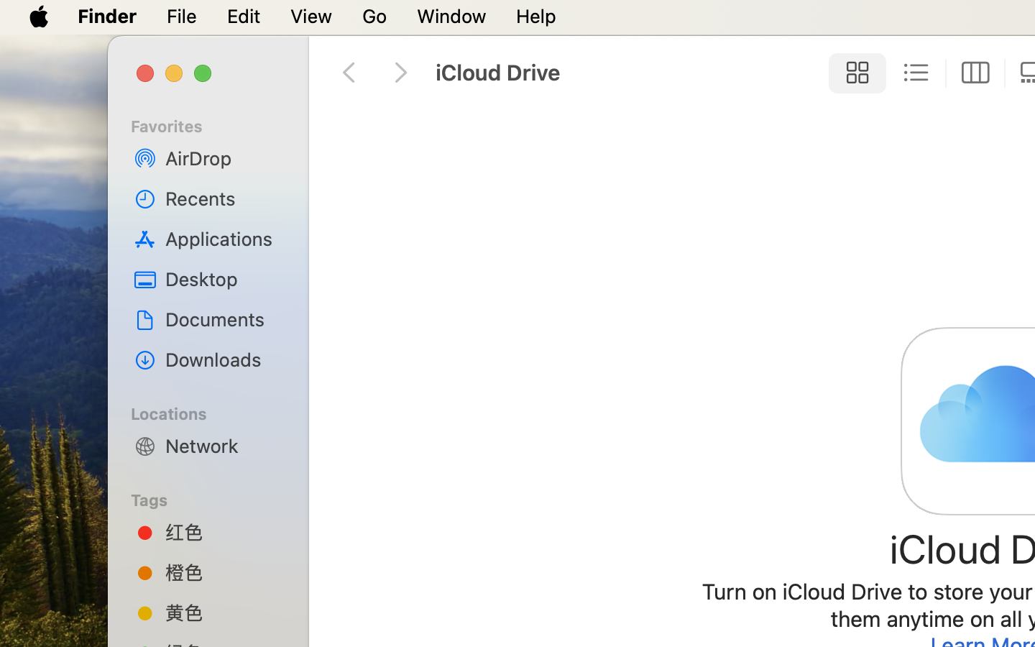 This screenshot has height=647, width=1035. I want to click on Documents, so click(224, 319).